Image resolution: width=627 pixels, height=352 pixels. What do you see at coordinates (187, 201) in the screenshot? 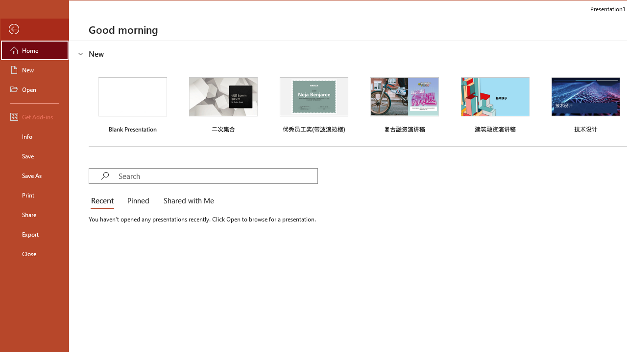
I see `Shared with Me` at bounding box center [187, 201].